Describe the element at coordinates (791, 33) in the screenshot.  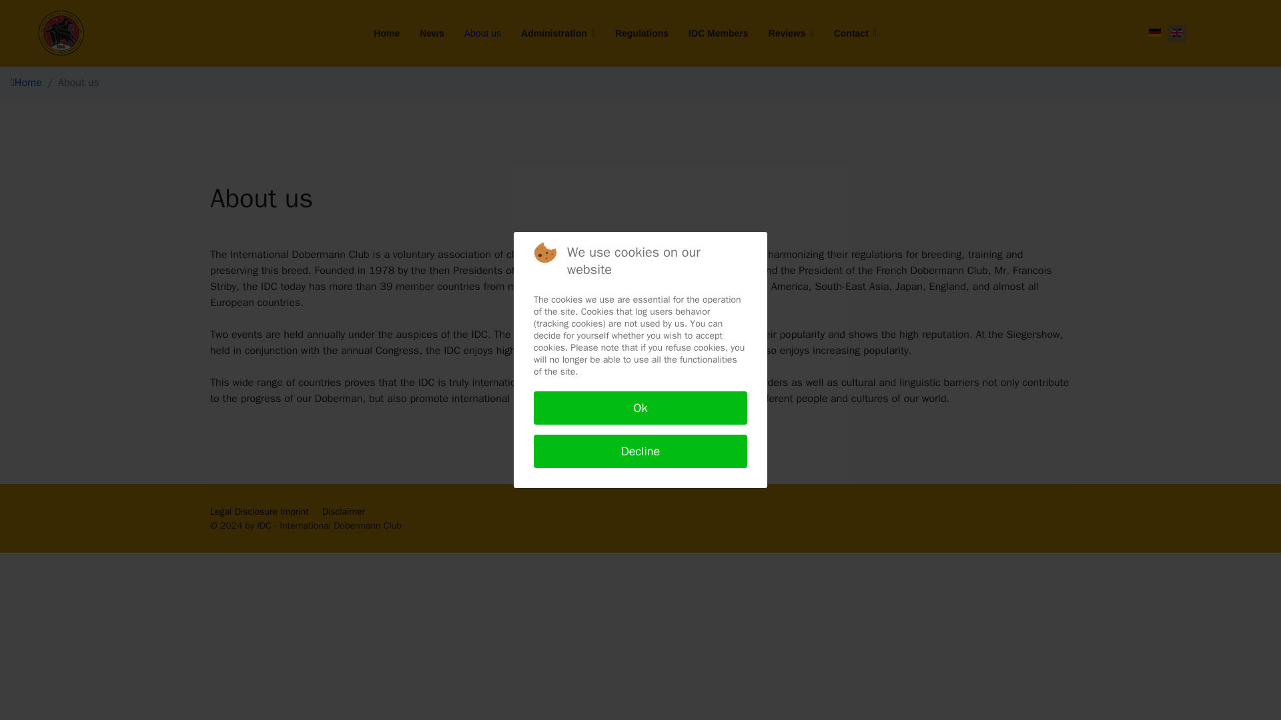
I see `Reviews` at that location.